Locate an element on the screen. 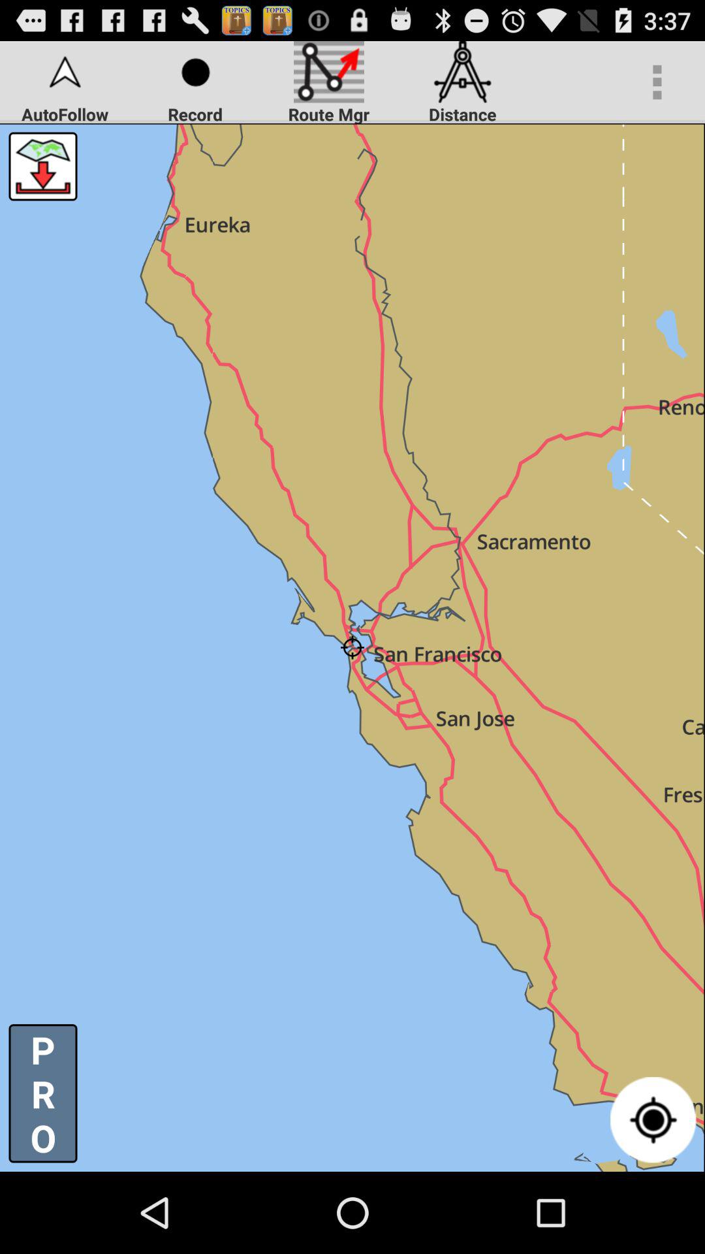 Image resolution: width=705 pixels, height=1254 pixels. turn off the icon below autofollow item is located at coordinates (43, 166).